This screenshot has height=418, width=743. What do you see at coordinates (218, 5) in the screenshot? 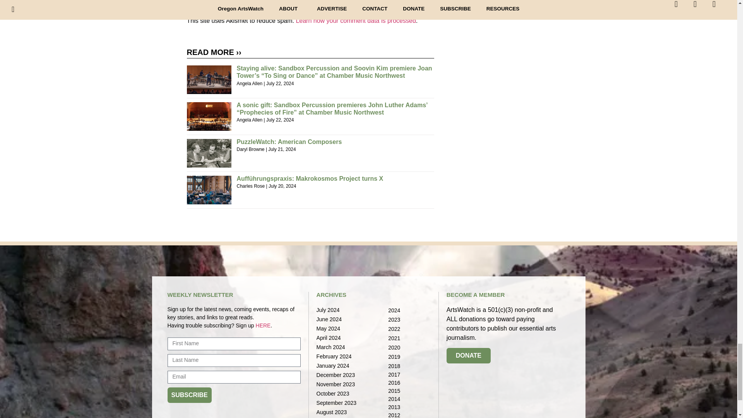
I see `Post Comment` at bounding box center [218, 5].